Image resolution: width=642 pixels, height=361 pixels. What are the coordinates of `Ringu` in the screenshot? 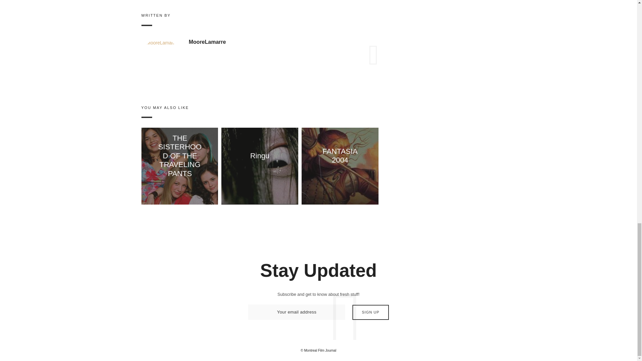 It's located at (260, 155).